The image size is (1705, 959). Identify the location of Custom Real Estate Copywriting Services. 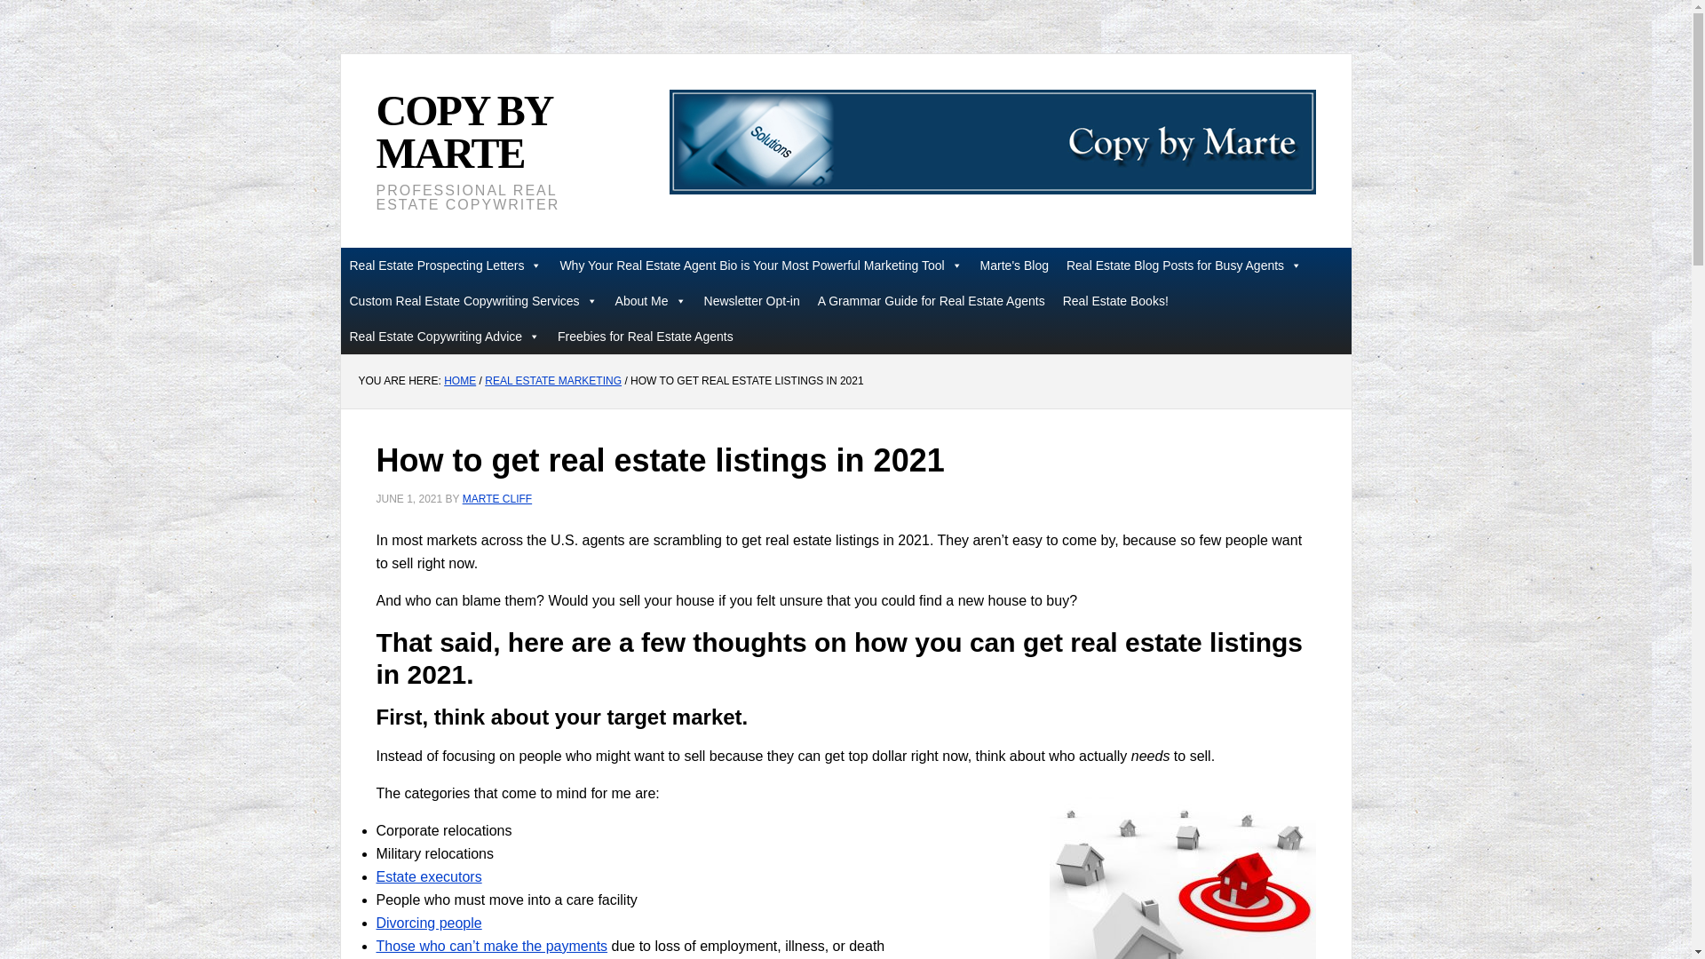
(474, 300).